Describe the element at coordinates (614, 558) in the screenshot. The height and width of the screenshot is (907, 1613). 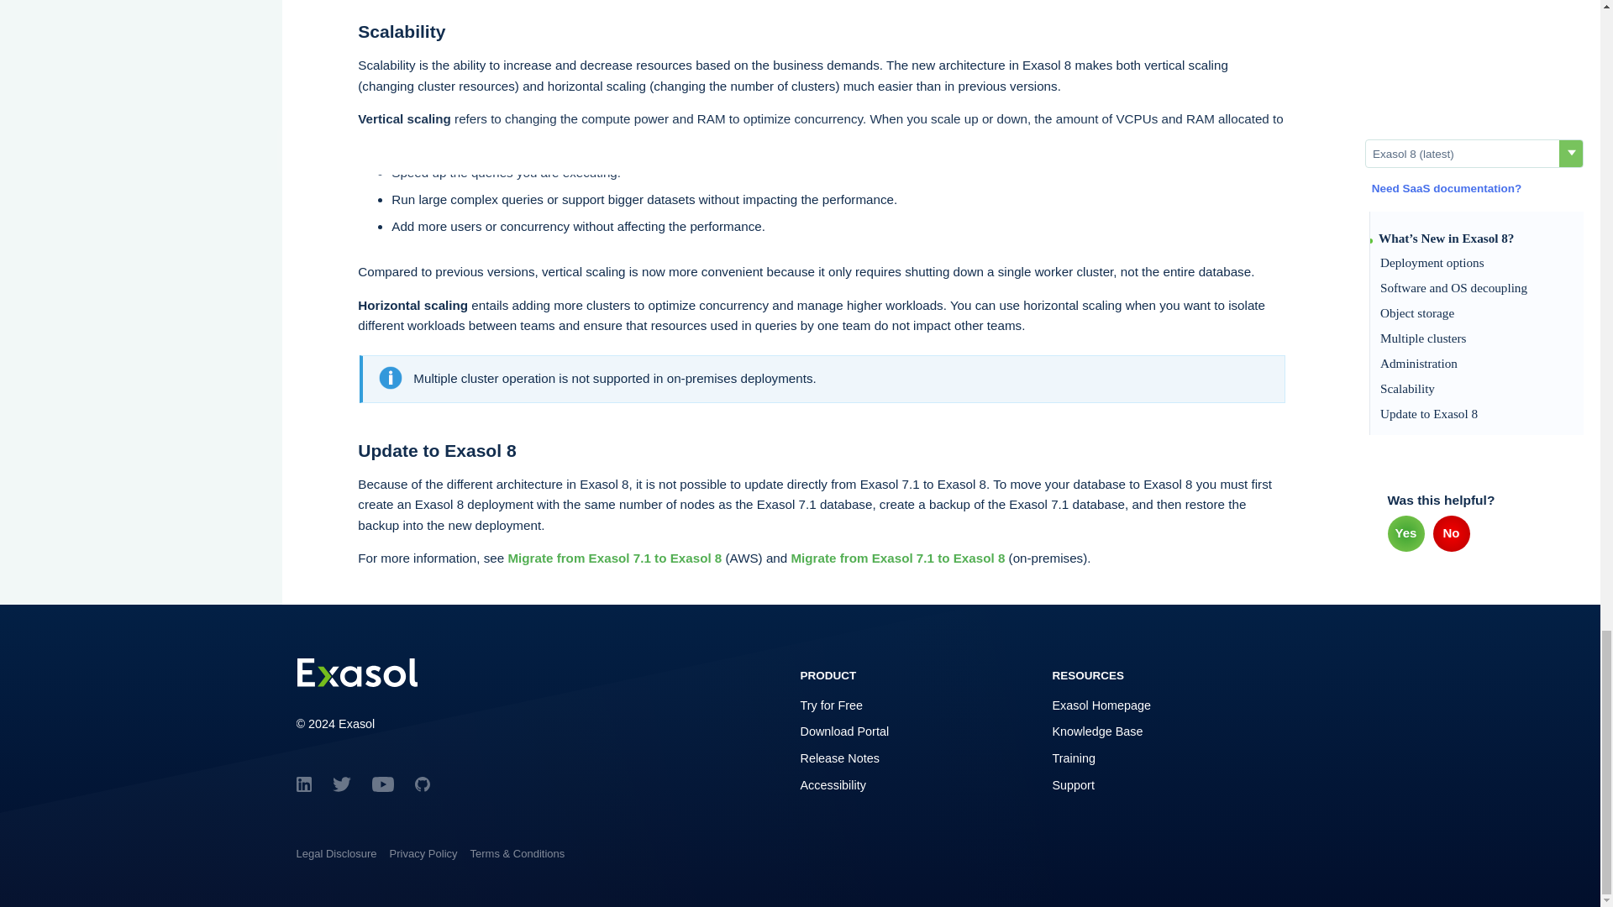
I see `Migrate from Exasol 7.1 to Exasol 8` at that location.